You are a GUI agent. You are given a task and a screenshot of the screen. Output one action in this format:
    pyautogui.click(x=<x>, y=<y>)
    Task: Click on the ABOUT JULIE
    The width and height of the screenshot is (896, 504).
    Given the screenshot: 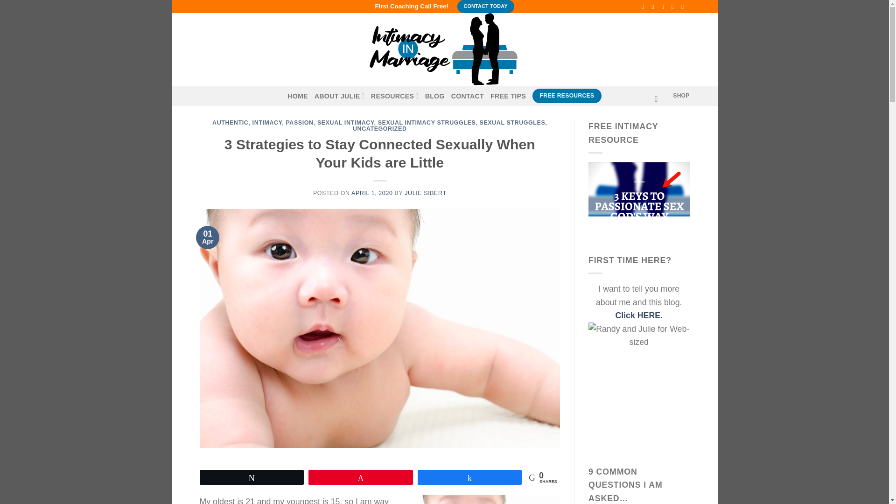 What is the action you would take?
    pyautogui.click(x=339, y=96)
    